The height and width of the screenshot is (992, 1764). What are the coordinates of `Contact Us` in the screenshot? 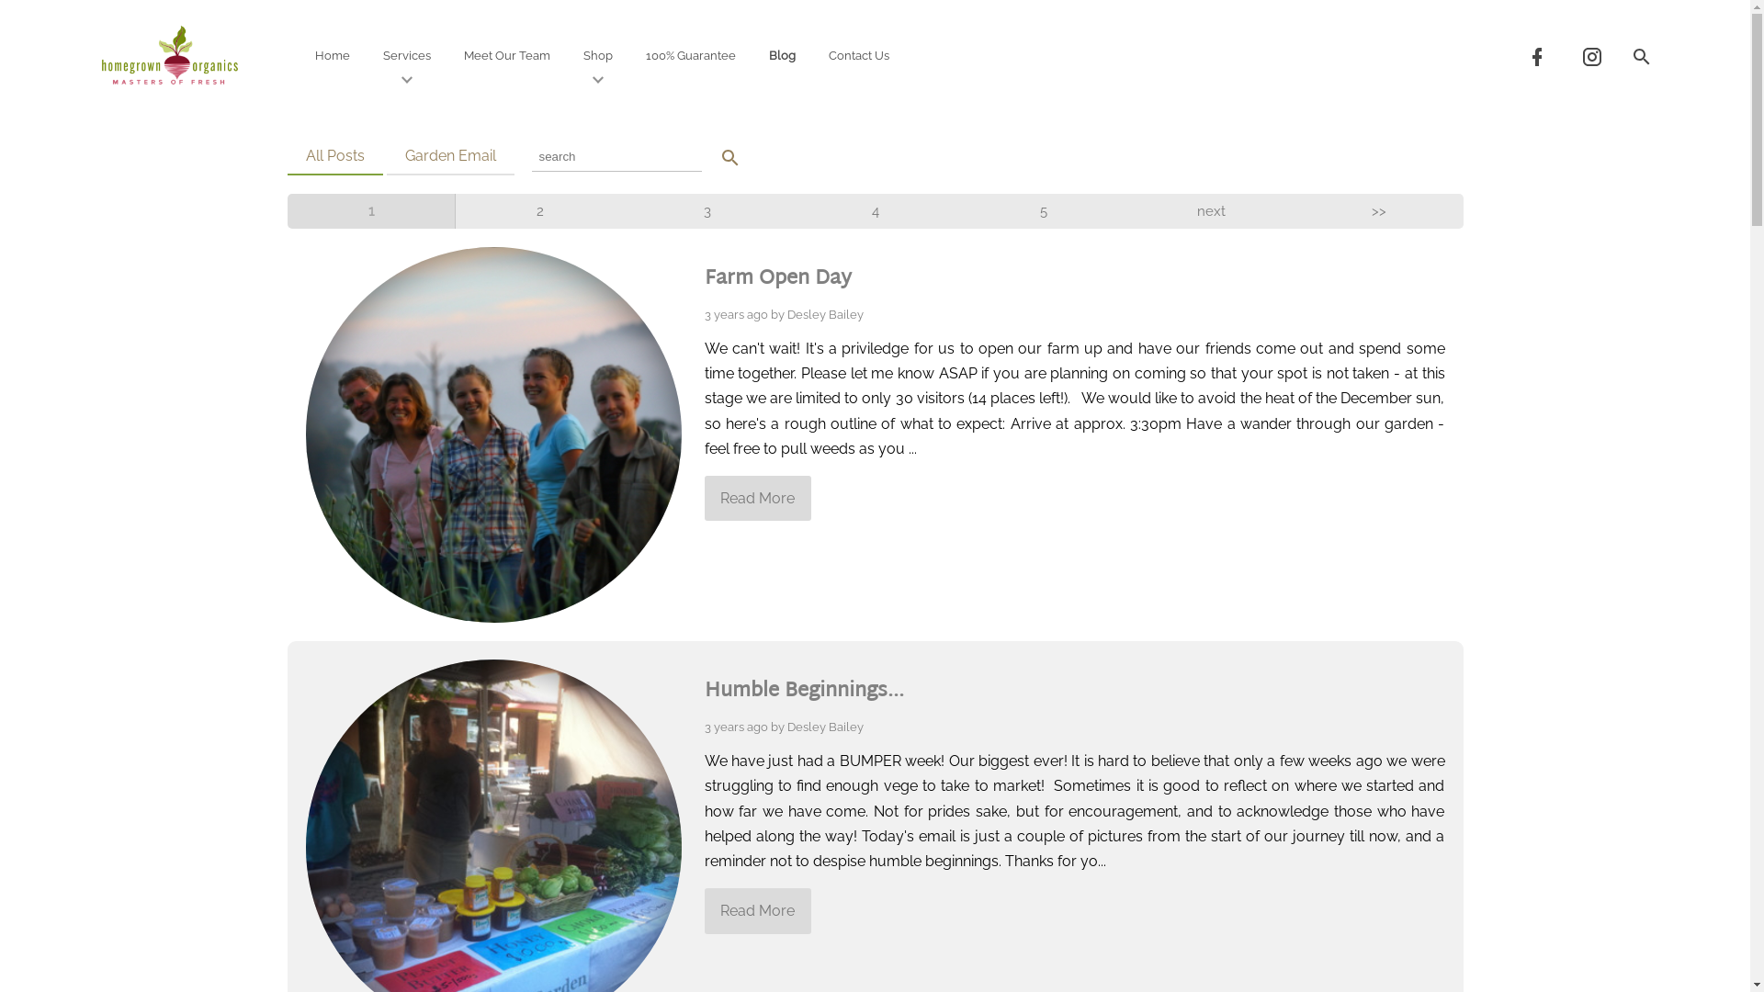 It's located at (859, 55).